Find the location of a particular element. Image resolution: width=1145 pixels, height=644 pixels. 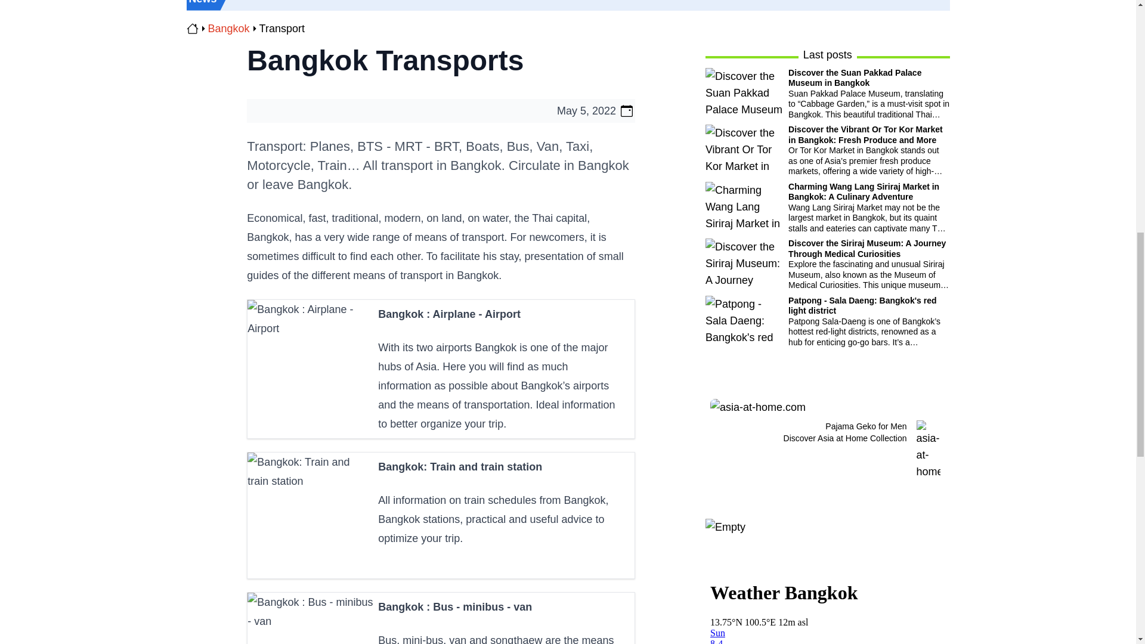

Home is located at coordinates (192, 29).